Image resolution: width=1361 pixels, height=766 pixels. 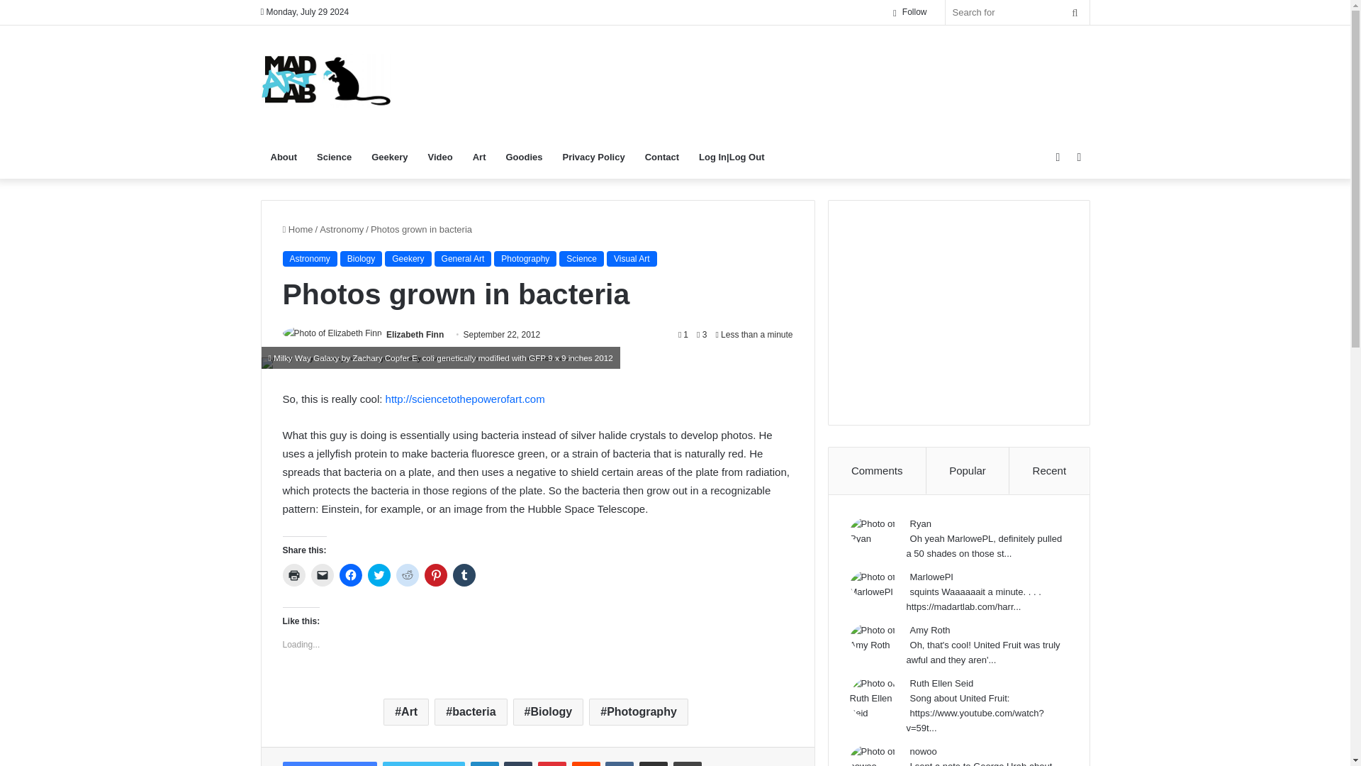 I want to click on Tumblr, so click(x=517, y=763).